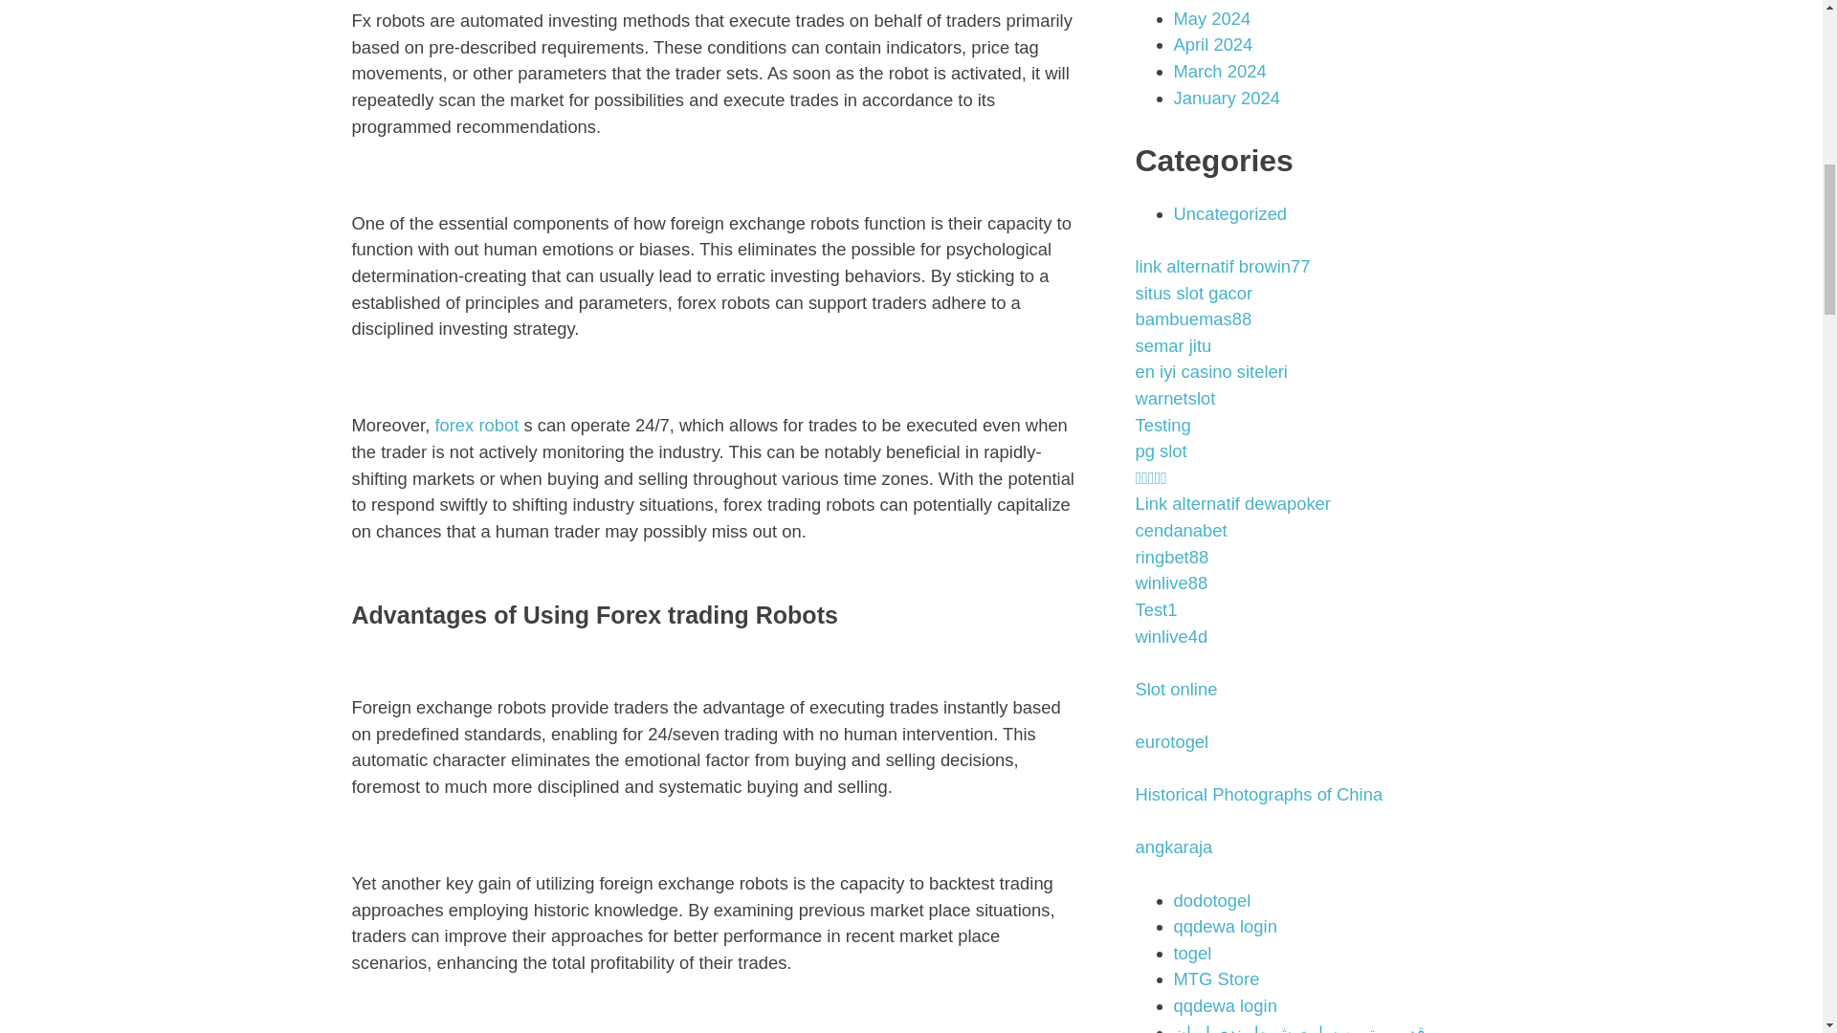  What do you see at coordinates (1230, 213) in the screenshot?
I see `Uncategorized` at bounding box center [1230, 213].